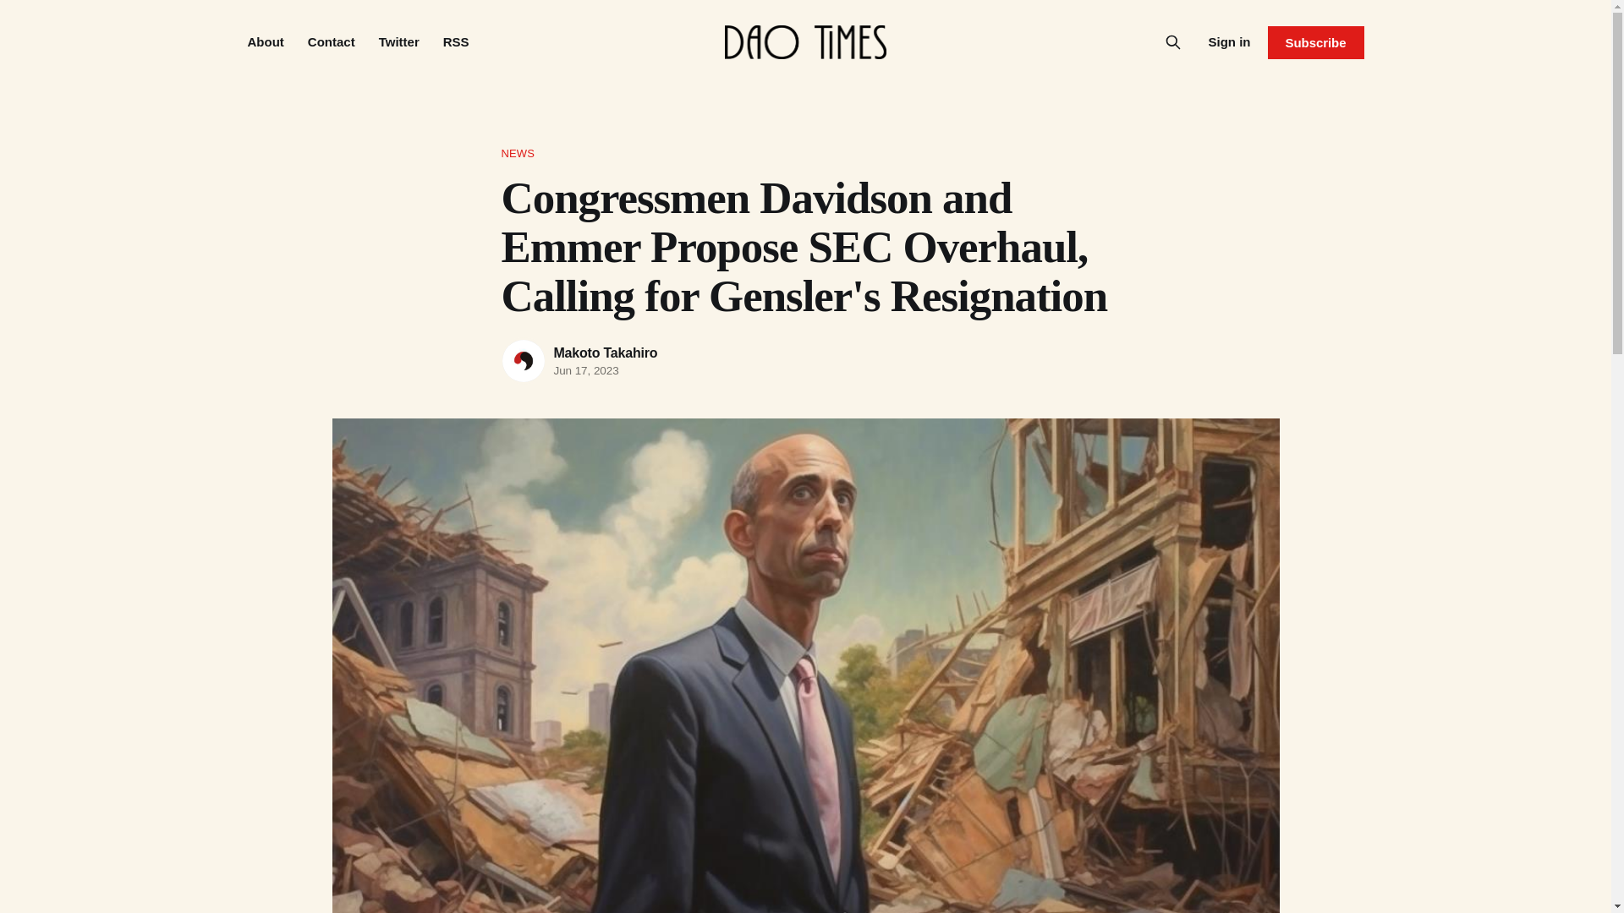 The image size is (1624, 913). Describe the element at coordinates (1314, 42) in the screenshot. I see `Subscribe` at that location.